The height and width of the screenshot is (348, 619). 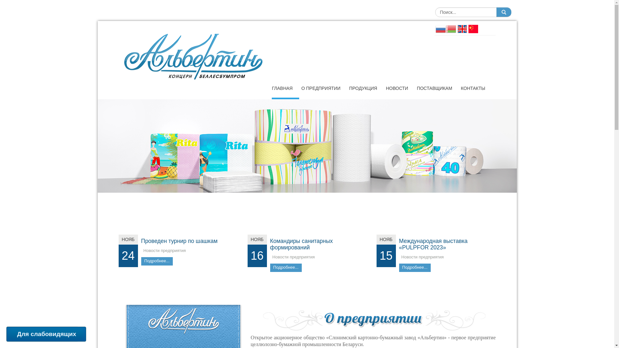 What do you see at coordinates (451, 29) in the screenshot?
I see `Belarusian` at bounding box center [451, 29].